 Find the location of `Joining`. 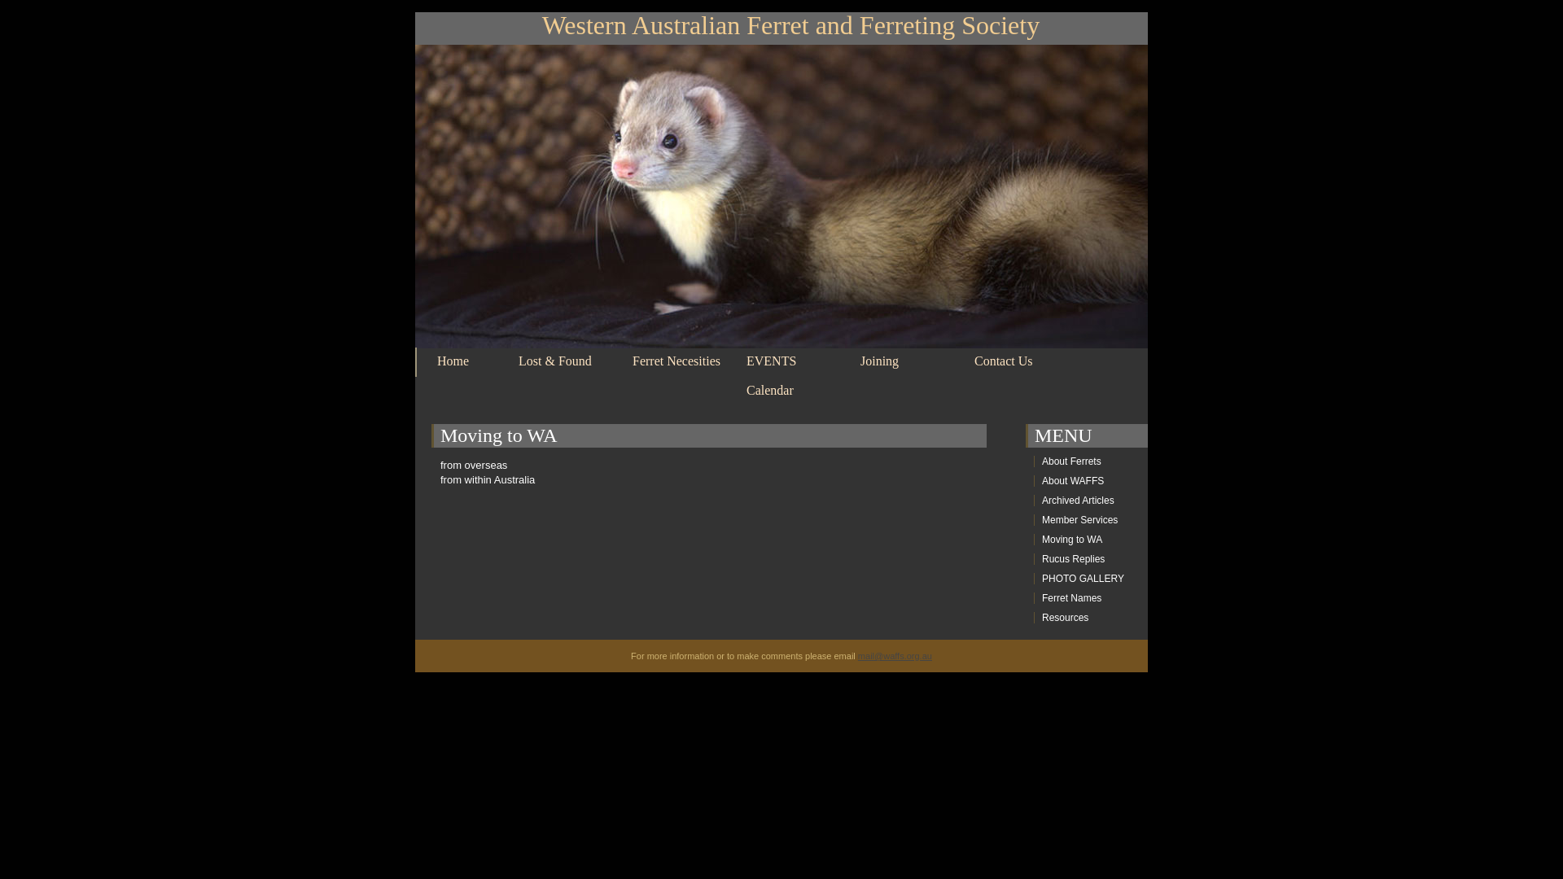

Joining is located at coordinates (879, 361).